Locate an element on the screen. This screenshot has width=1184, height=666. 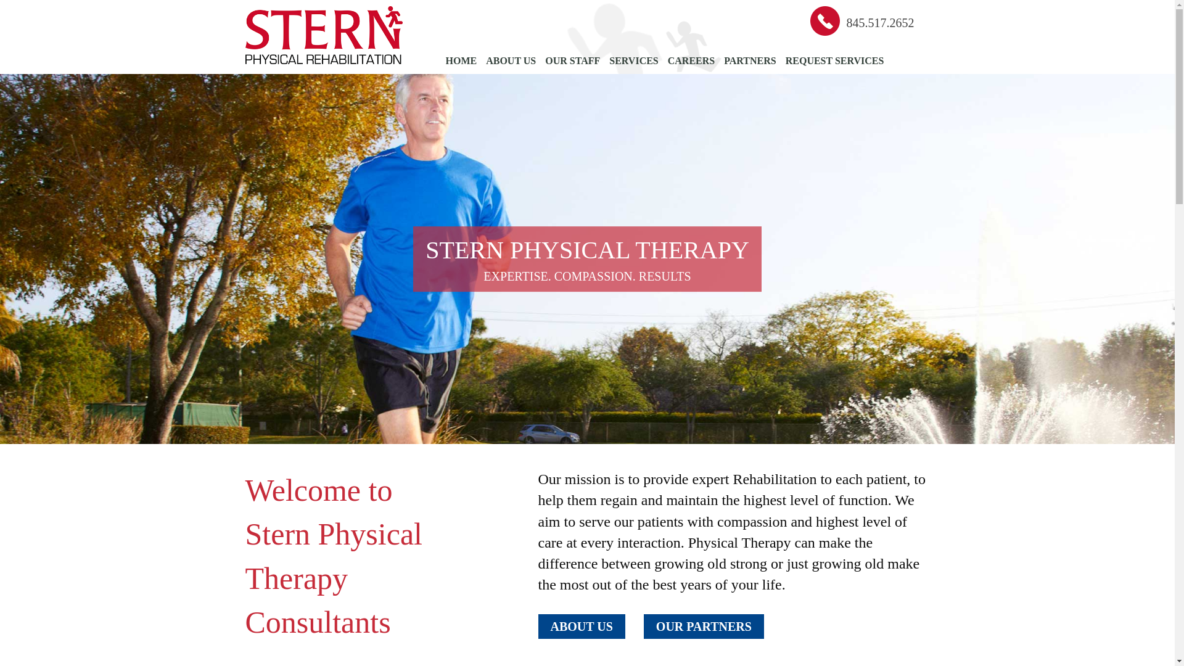
ABOUT US is located at coordinates (581, 627).